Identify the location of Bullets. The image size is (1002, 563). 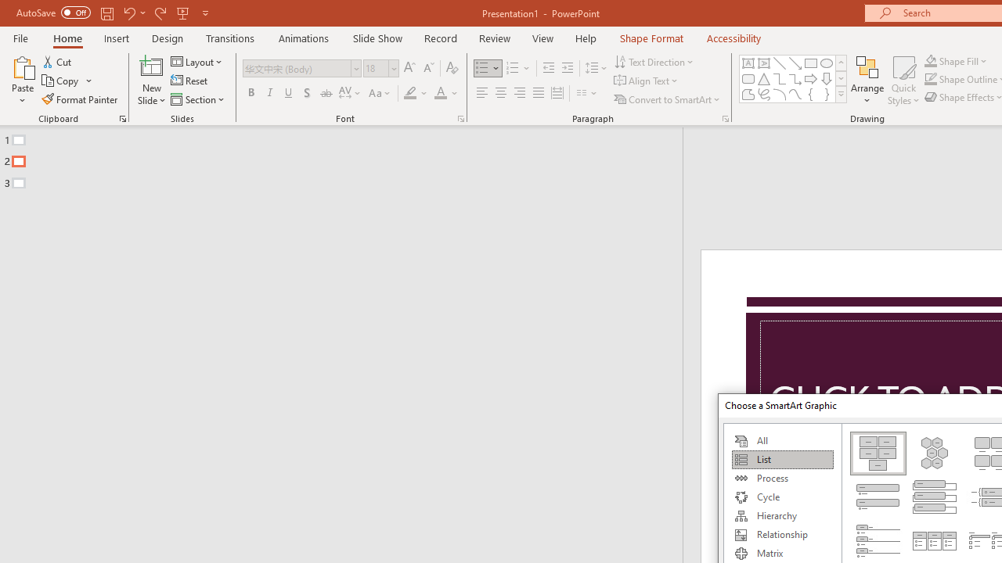
(488, 69).